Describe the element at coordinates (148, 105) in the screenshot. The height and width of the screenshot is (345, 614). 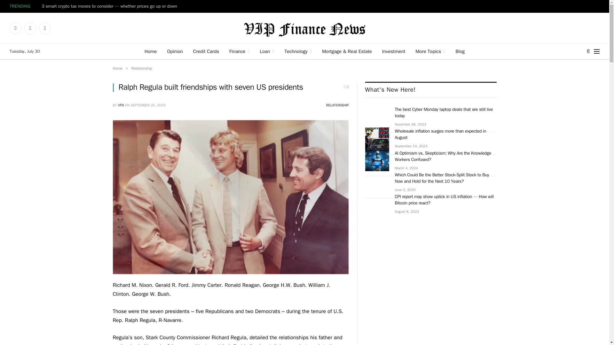
I see `2023-09-25` at that location.